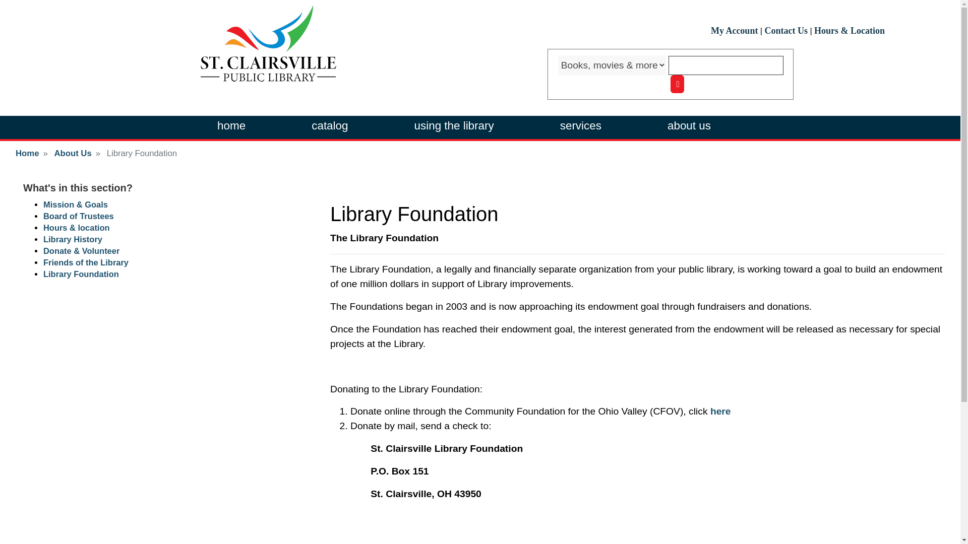  What do you see at coordinates (480, 1) in the screenshot?
I see `Skip to main content` at bounding box center [480, 1].